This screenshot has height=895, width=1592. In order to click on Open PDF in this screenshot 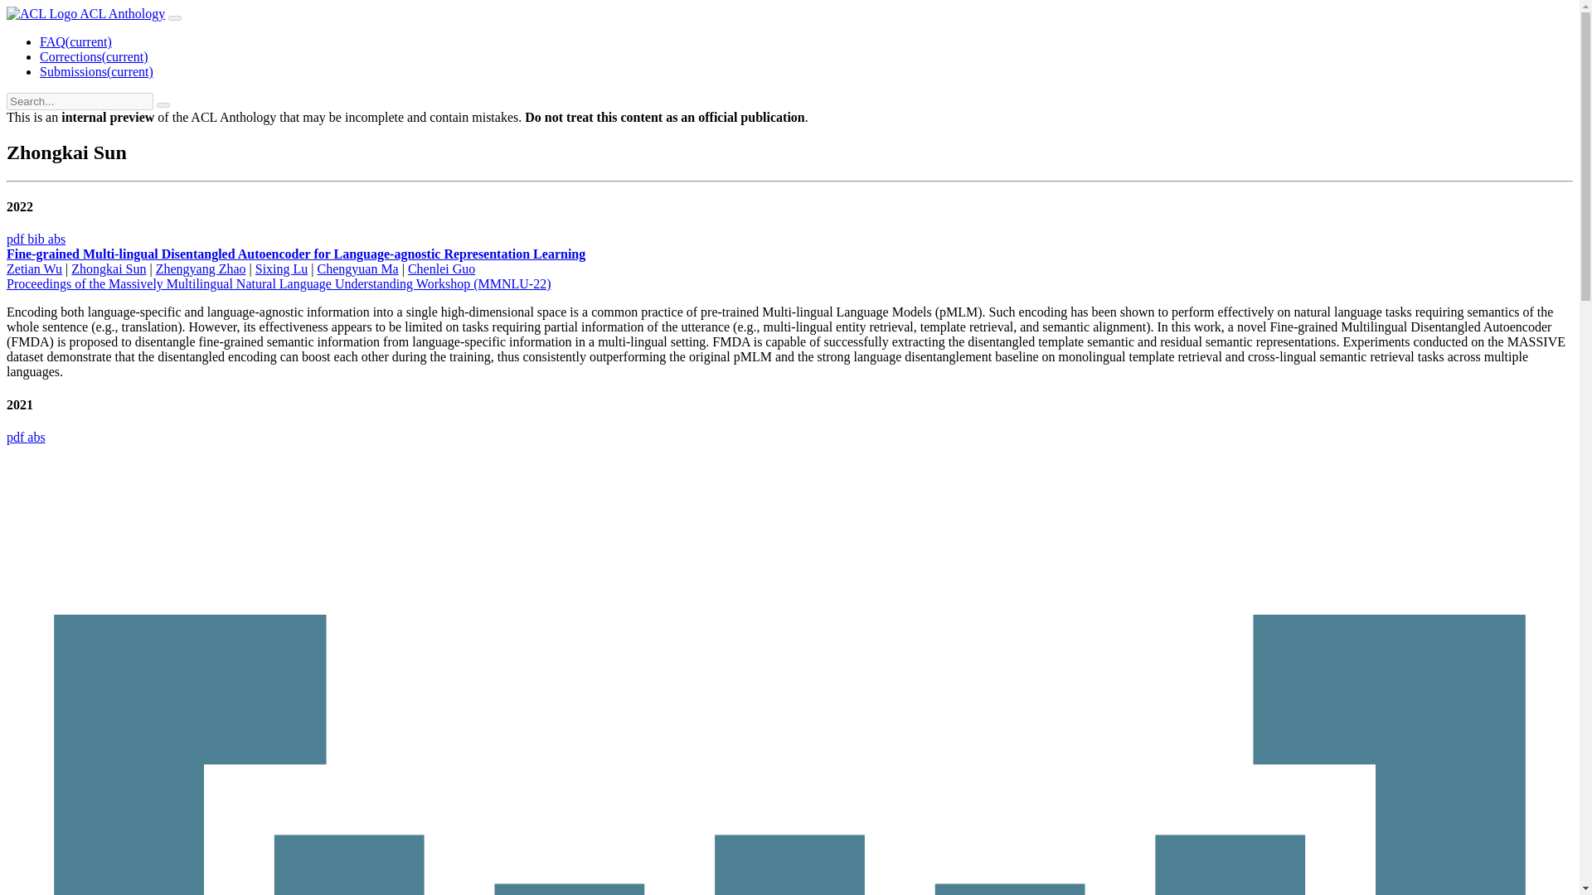, I will do `click(17, 239)`.